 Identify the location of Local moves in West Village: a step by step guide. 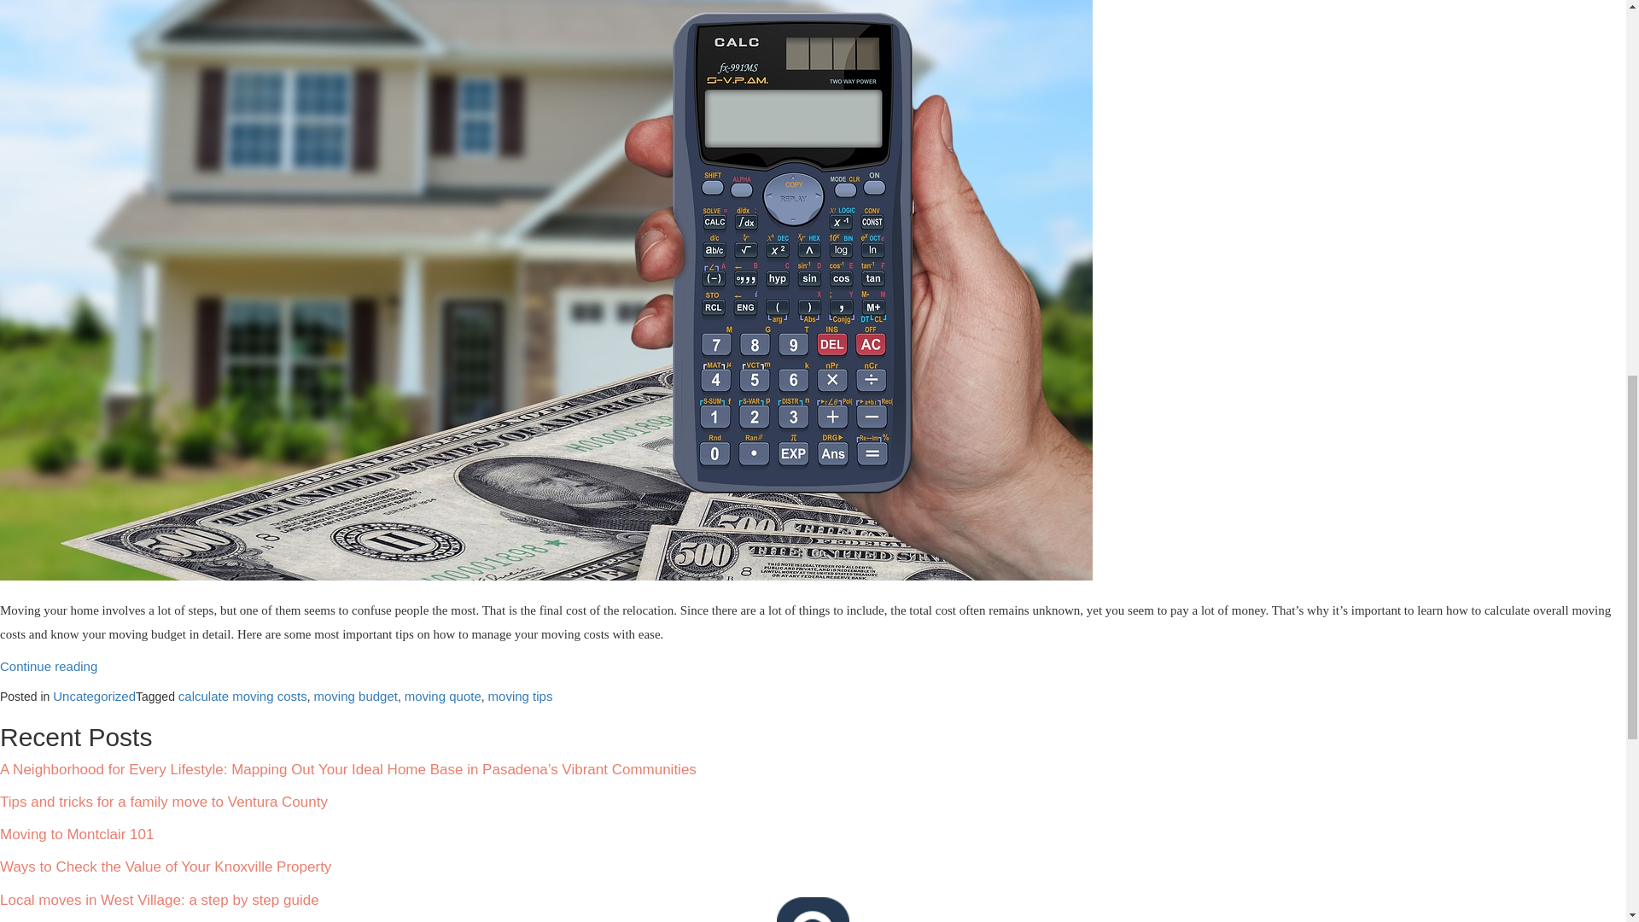
(160, 900).